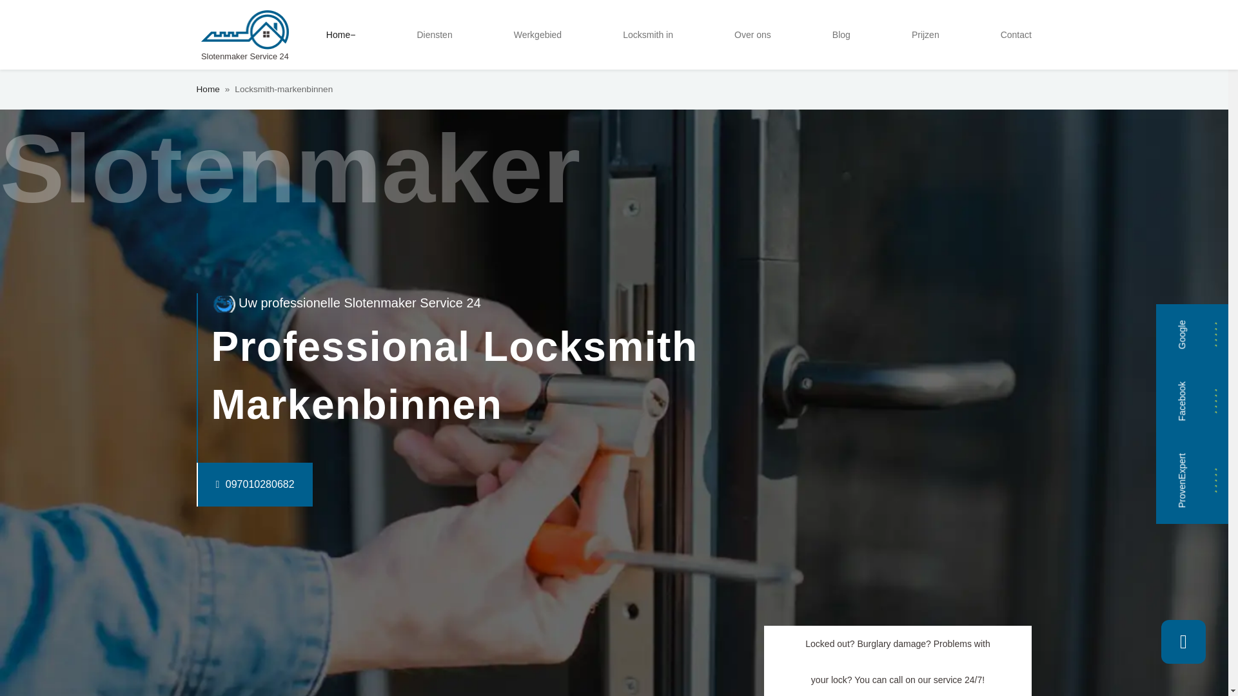  Describe the element at coordinates (1016, 35) in the screenshot. I see `Contact` at that location.